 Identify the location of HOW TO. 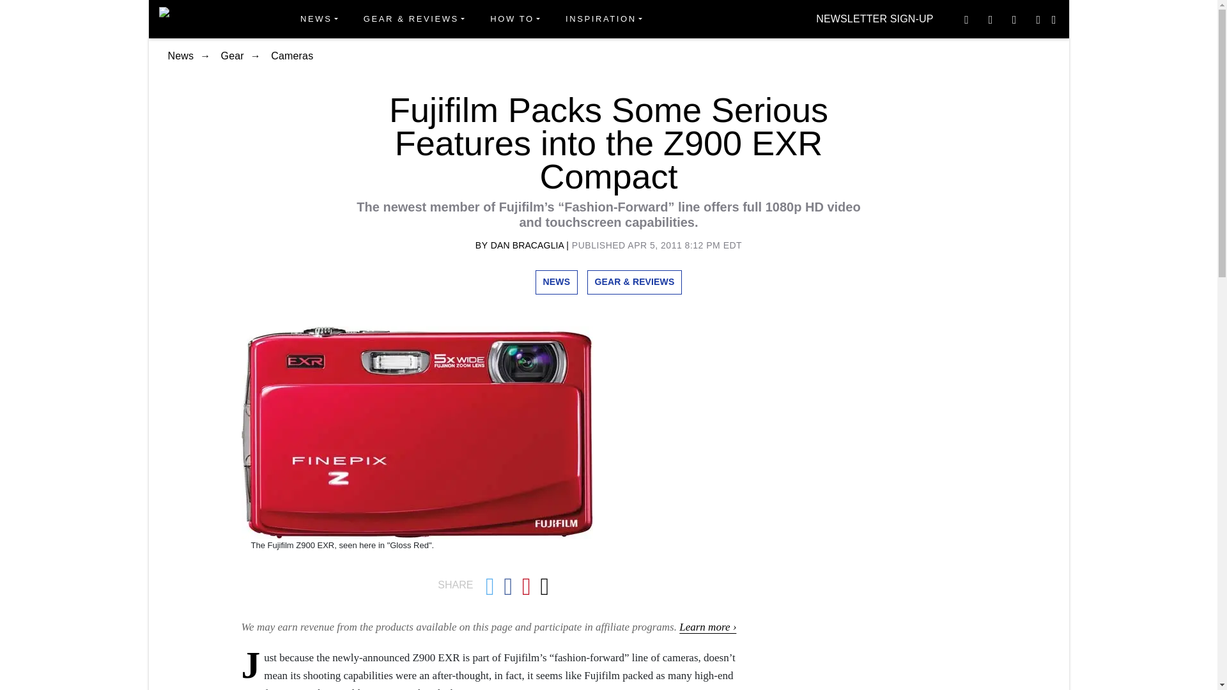
(514, 19).